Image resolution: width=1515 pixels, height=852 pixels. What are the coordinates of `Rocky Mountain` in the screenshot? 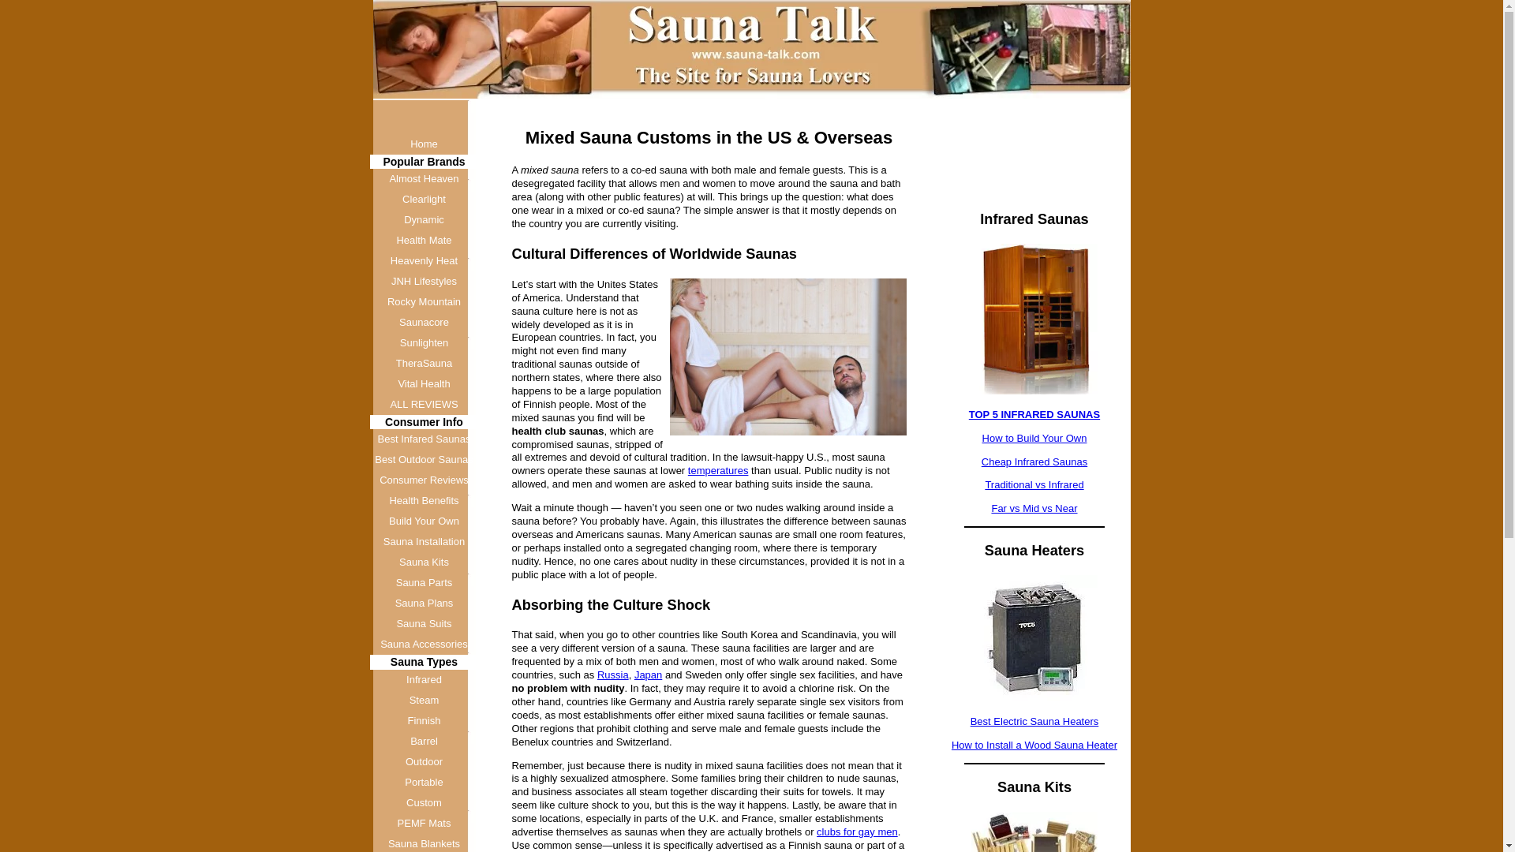 It's located at (424, 302).